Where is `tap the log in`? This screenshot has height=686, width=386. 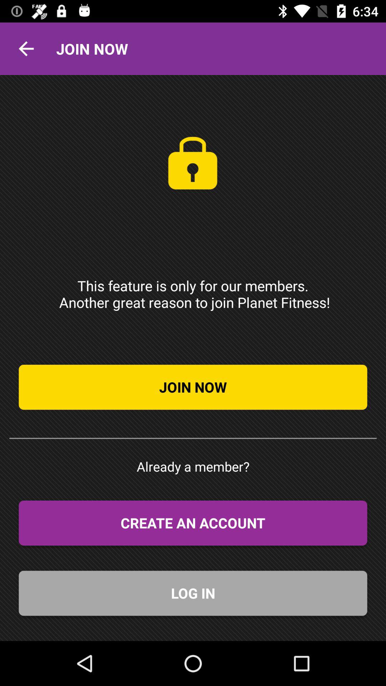 tap the log in is located at coordinates (193, 593).